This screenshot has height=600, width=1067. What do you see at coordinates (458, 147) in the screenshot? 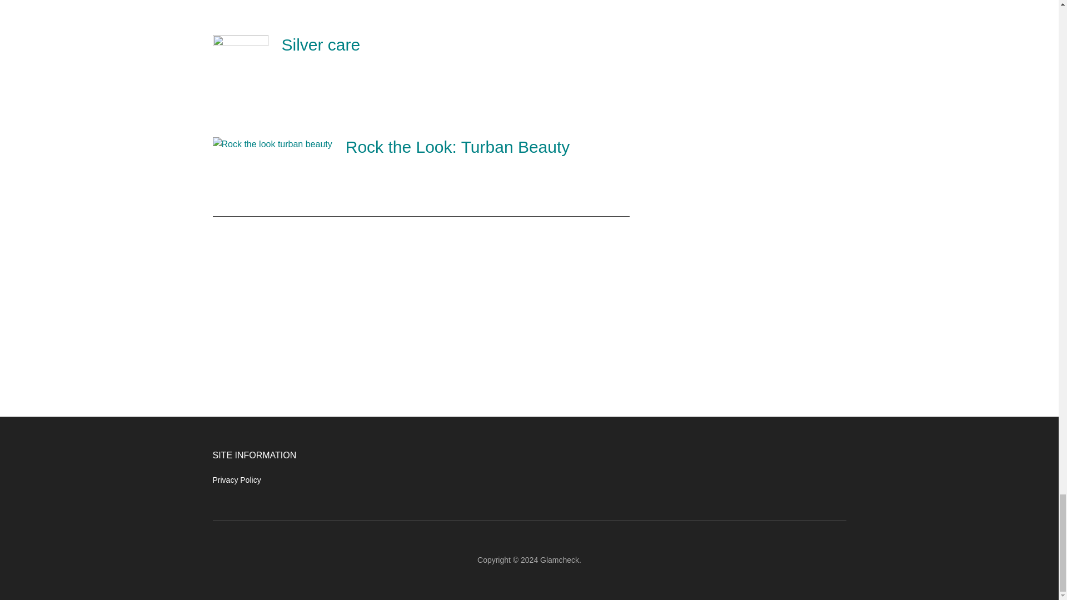
I see `Rock the Look: Turban Beauty` at bounding box center [458, 147].